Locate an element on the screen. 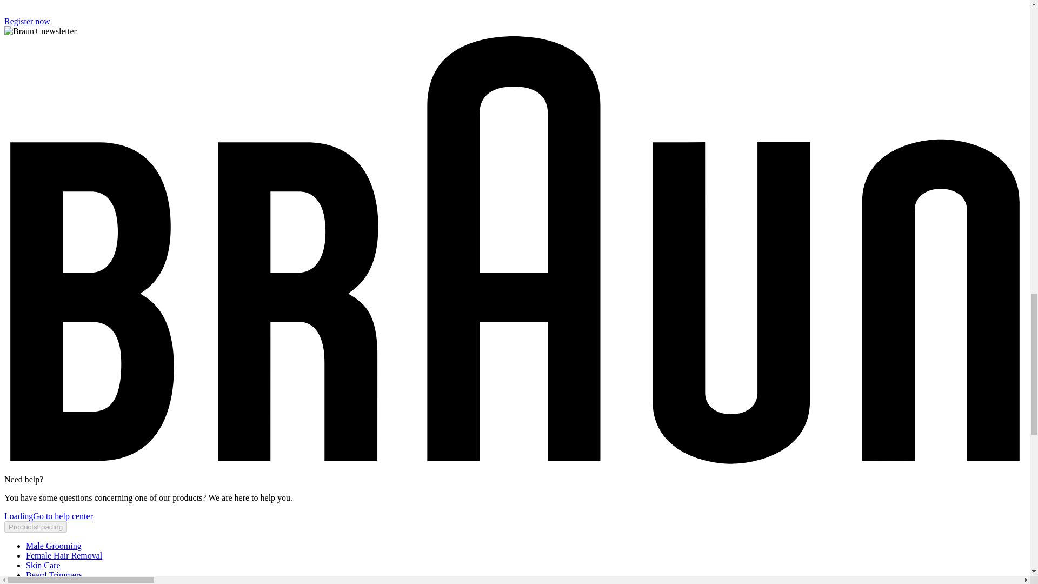 The image size is (1038, 584). Male Grooming is located at coordinates (54, 546).